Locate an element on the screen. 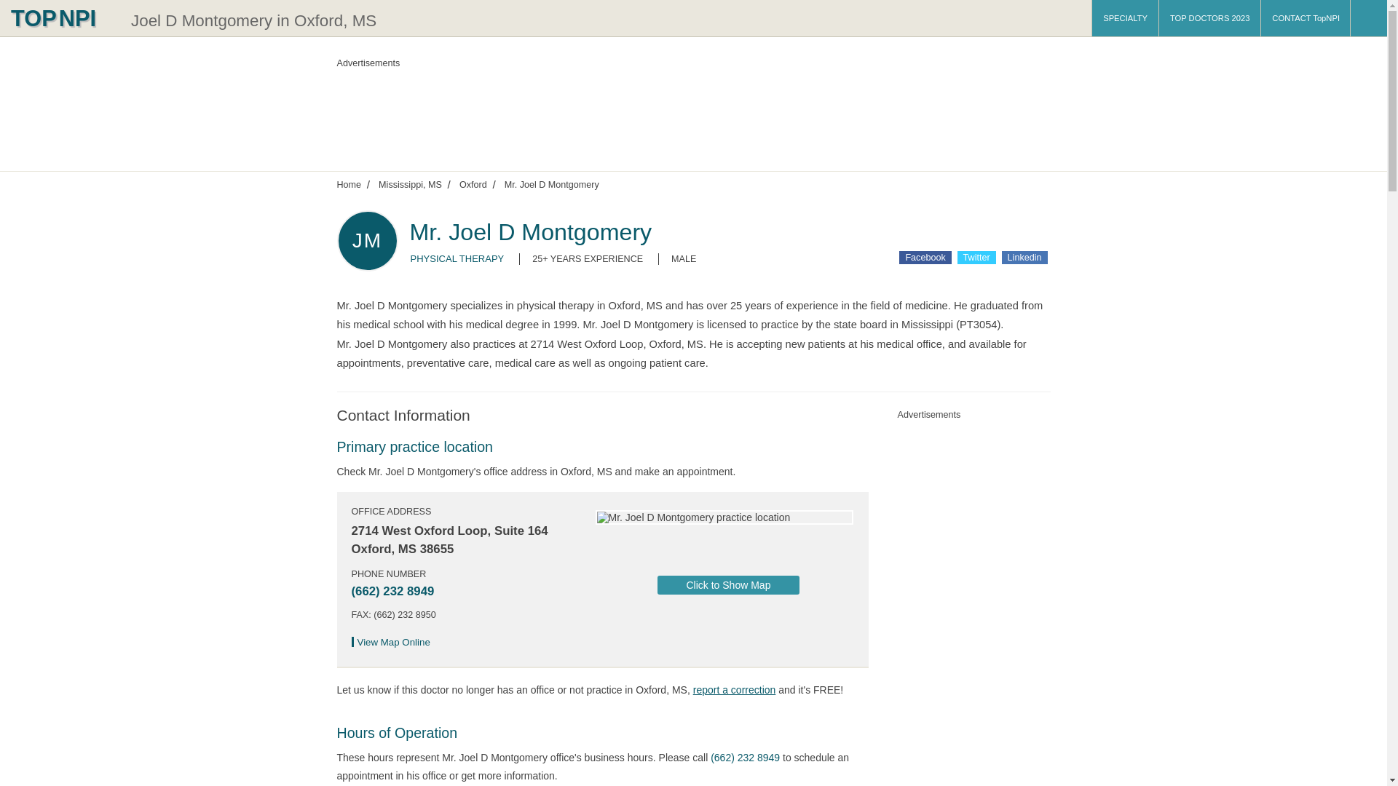 The width and height of the screenshot is (1398, 786). TOP DOCTORS 2023 is located at coordinates (1209, 17).